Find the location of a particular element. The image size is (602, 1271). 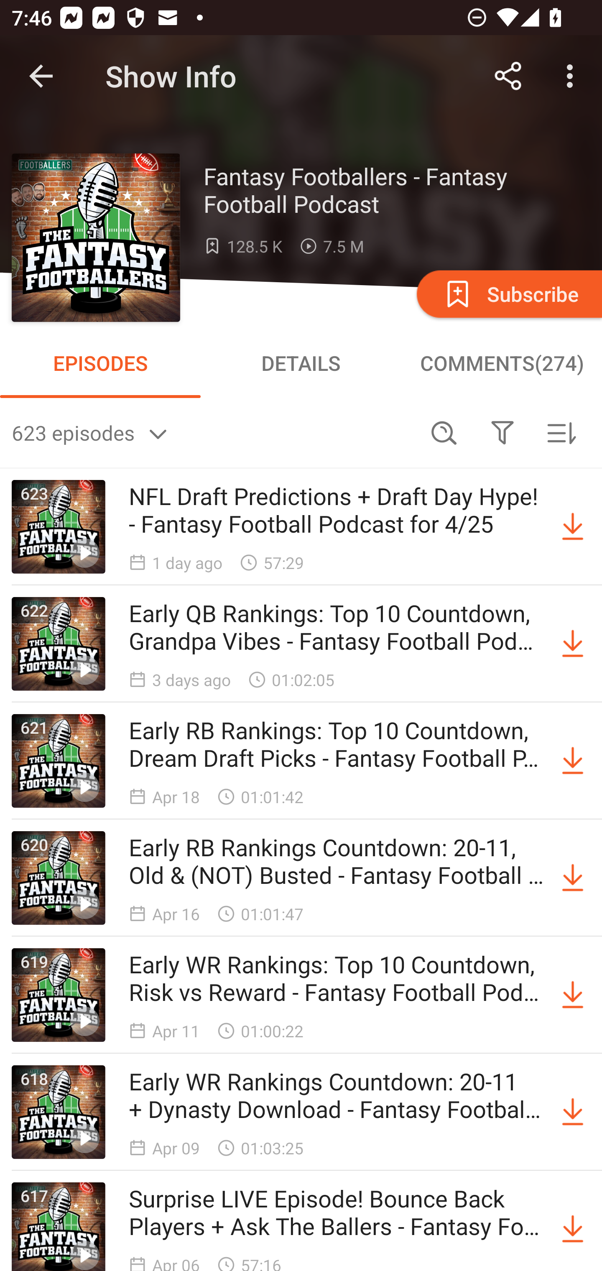

Download is located at coordinates (573, 1227).